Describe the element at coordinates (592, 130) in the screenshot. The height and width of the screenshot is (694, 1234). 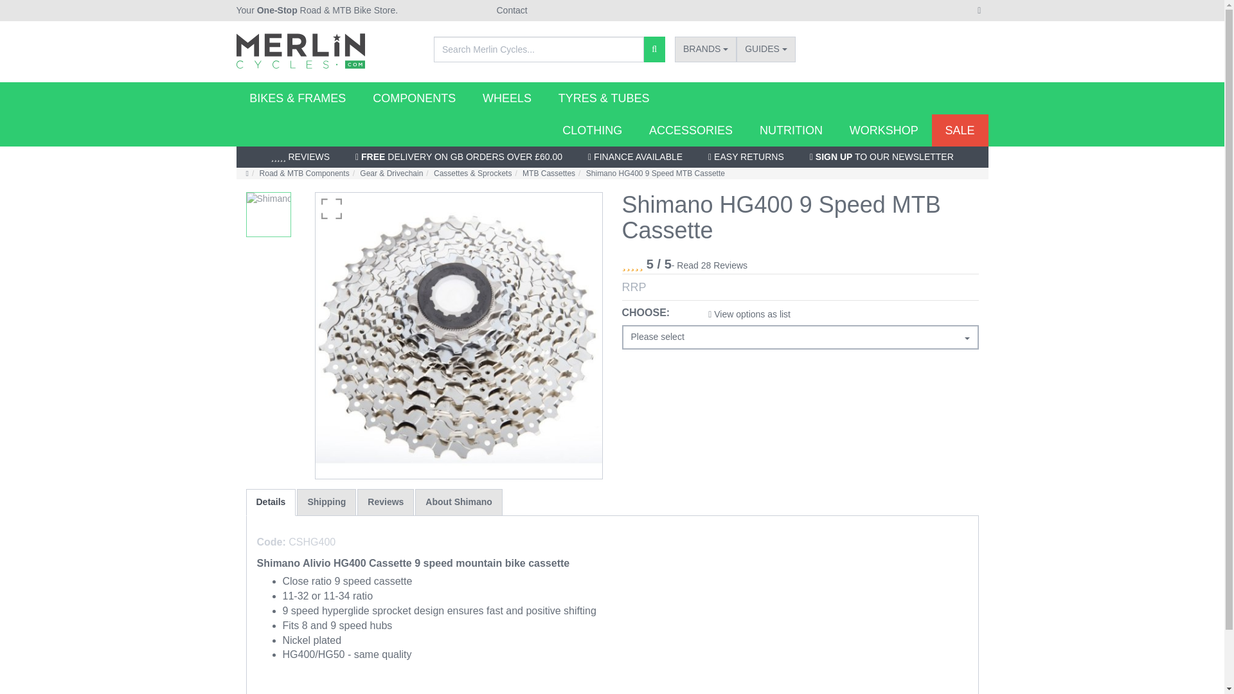
I see `CLOTHING` at that location.